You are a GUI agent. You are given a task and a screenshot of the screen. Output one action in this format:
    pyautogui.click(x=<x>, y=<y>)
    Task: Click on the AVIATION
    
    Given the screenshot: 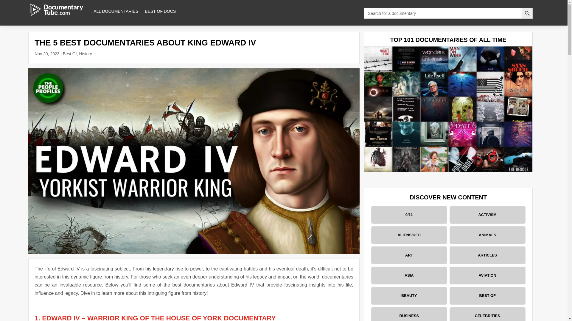 What is the action you would take?
    pyautogui.click(x=487, y=275)
    